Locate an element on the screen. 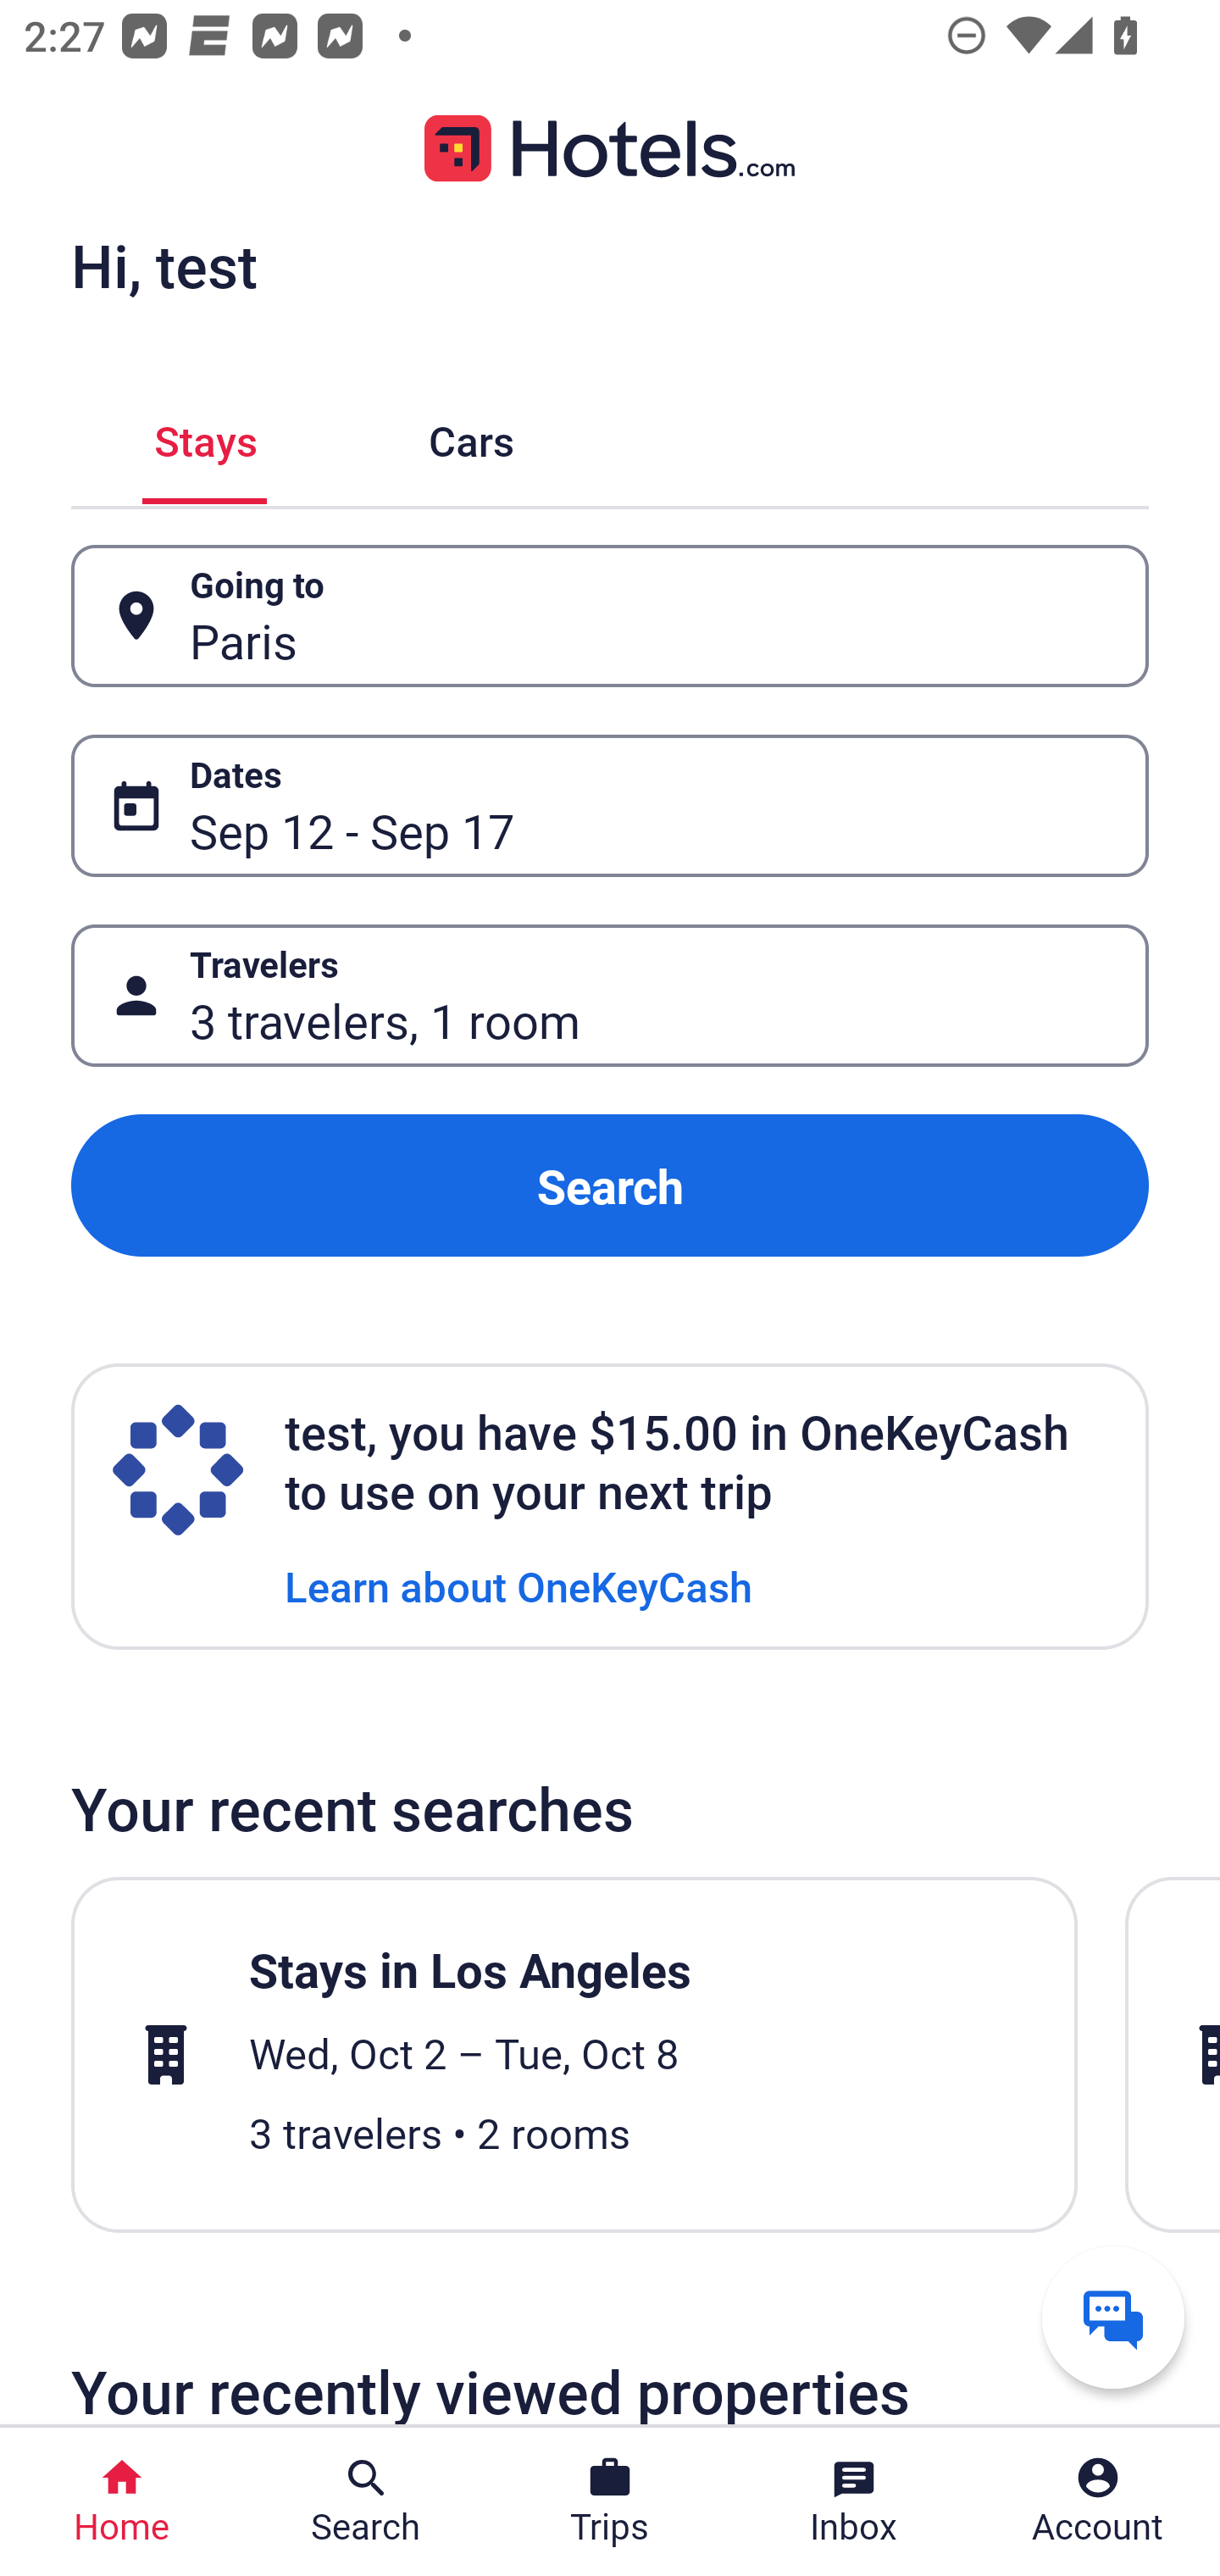 The width and height of the screenshot is (1220, 2576). Search is located at coordinates (610, 1186).